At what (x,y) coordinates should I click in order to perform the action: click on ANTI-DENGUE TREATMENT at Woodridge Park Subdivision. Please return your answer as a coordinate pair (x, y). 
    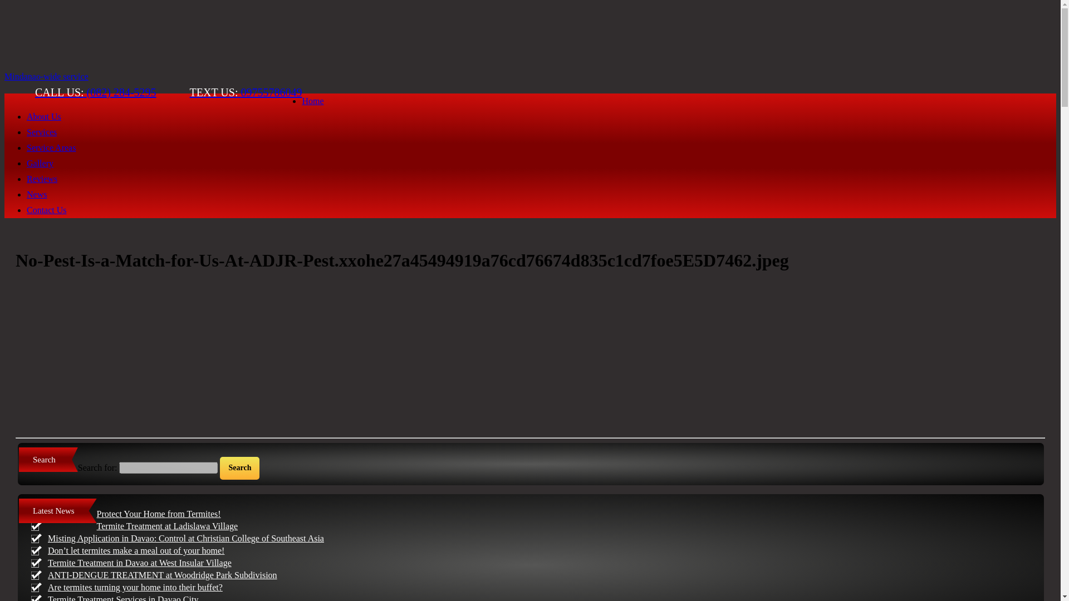
    Looking at the image, I should click on (163, 575).